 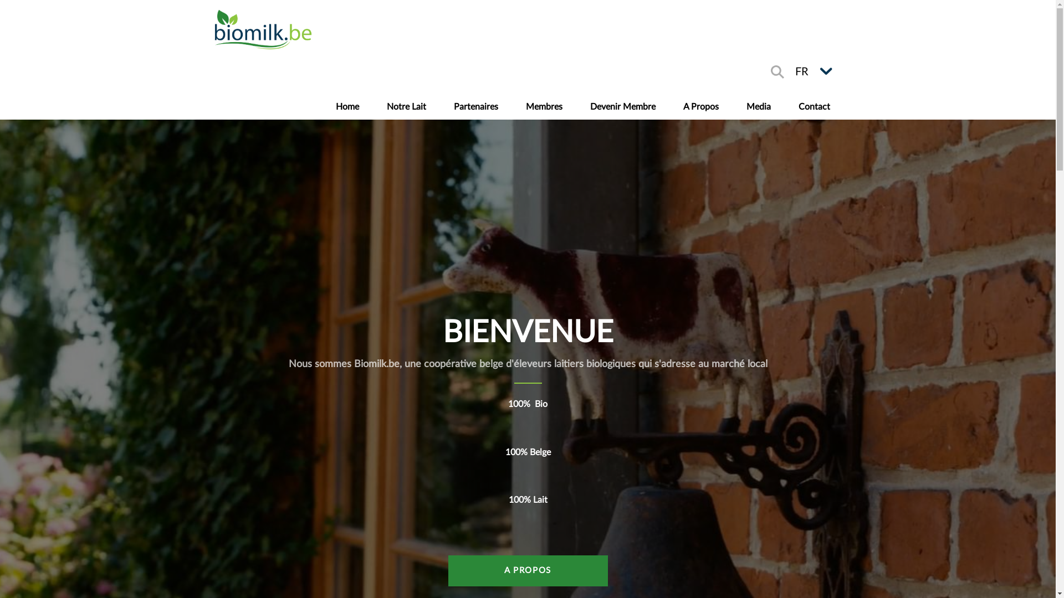 What do you see at coordinates (544, 107) in the screenshot?
I see `Membres` at bounding box center [544, 107].